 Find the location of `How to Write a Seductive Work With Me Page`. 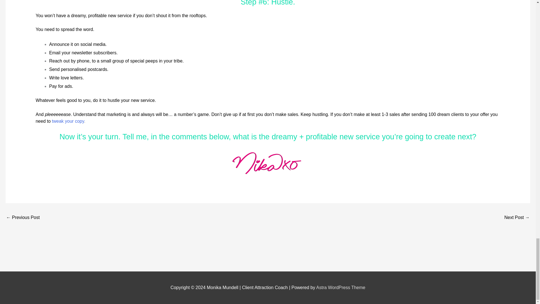

How to Write a Seductive Work With Me Page is located at coordinates (22, 218).